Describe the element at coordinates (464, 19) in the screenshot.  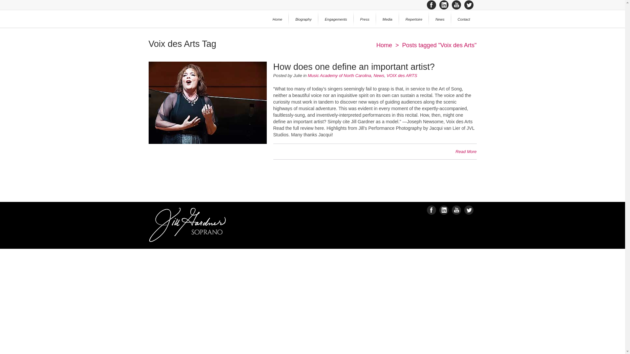
I see `Contact` at that location.